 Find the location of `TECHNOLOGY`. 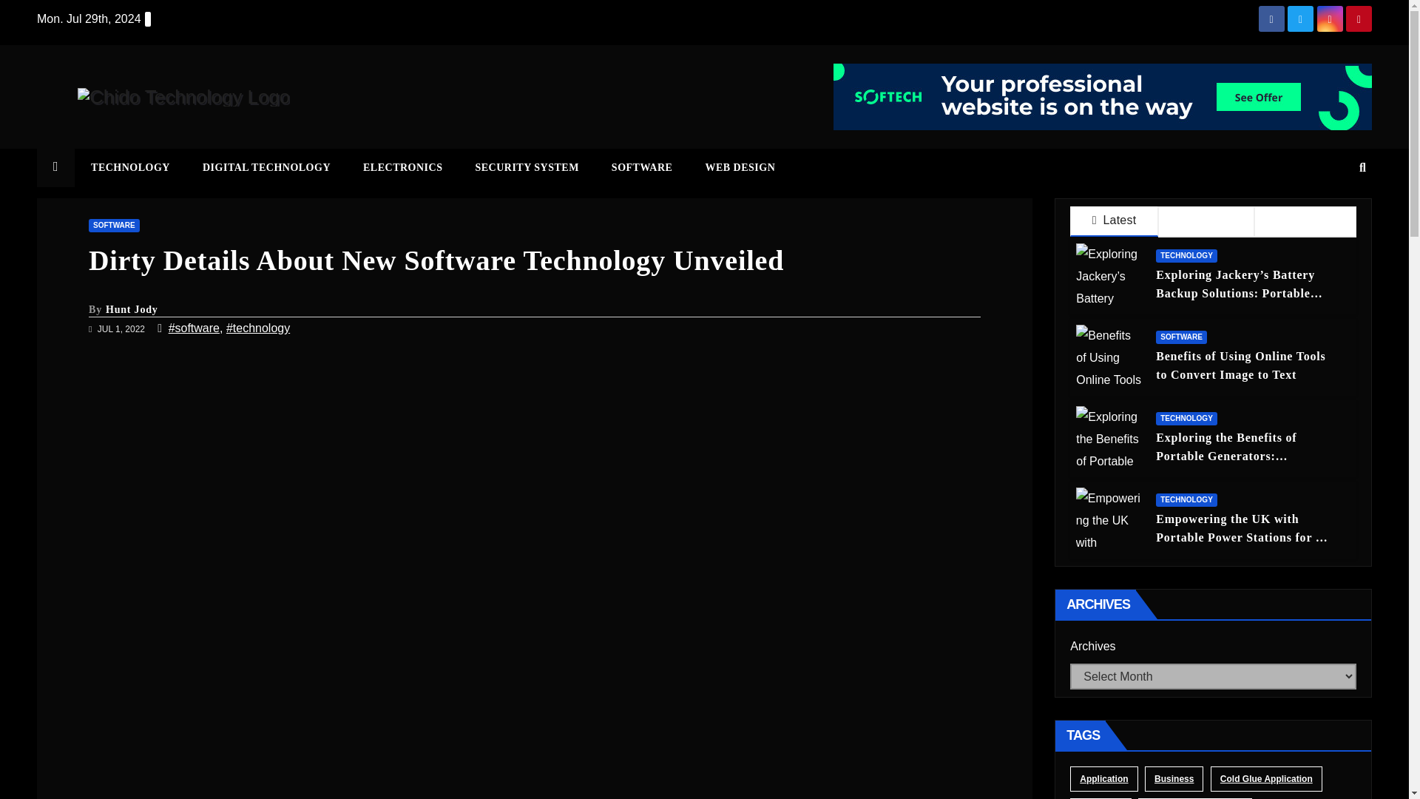

TECHNOLOGY is located at coordinates (130, 167).